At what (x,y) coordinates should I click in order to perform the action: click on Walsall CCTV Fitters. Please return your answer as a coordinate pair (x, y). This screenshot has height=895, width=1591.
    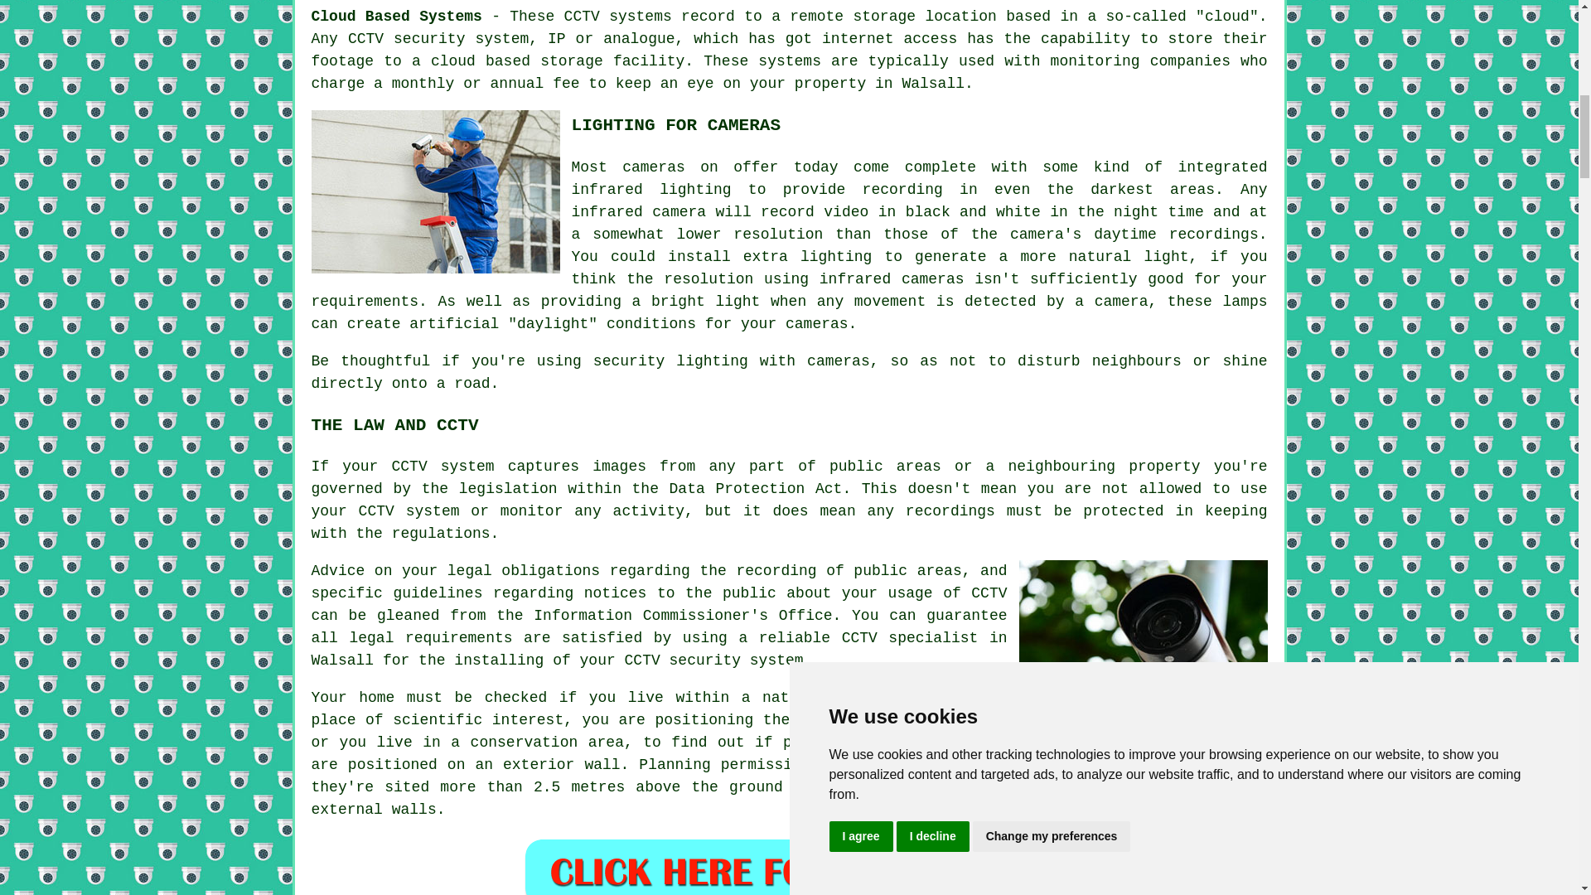
    Looking at the image, I should click on (1144, 641).